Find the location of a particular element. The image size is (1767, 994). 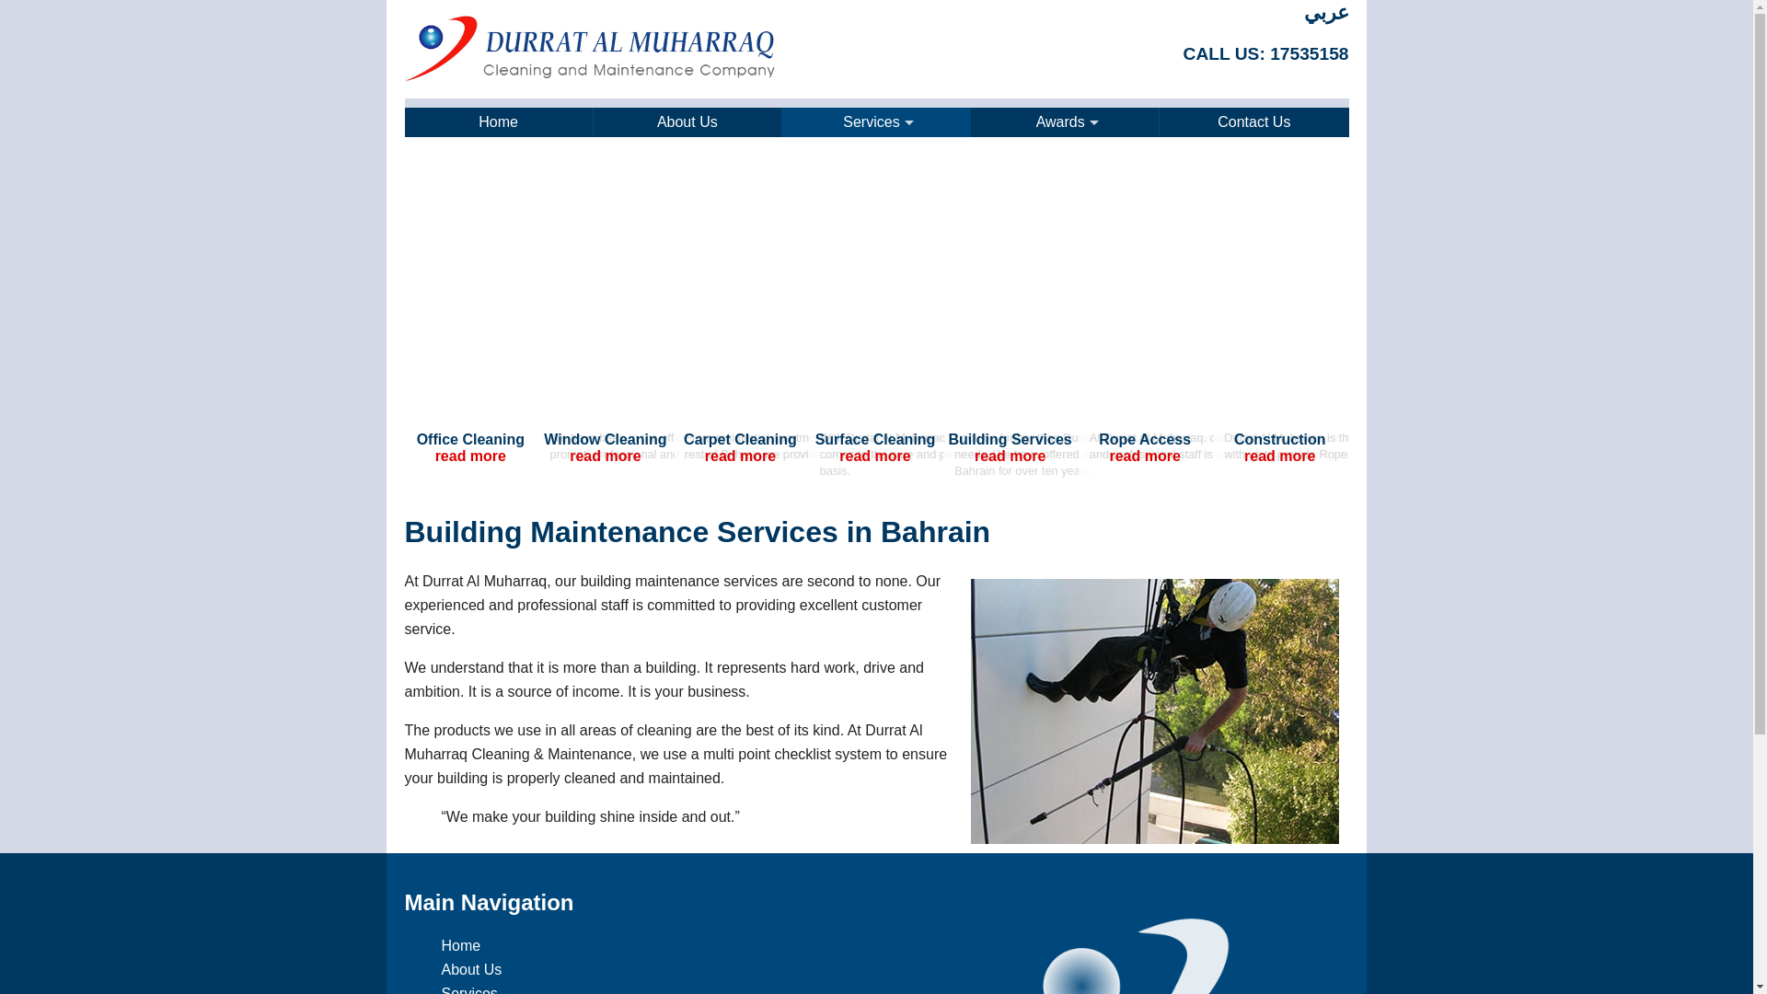

Awards is located at coordinates (1064, 121).